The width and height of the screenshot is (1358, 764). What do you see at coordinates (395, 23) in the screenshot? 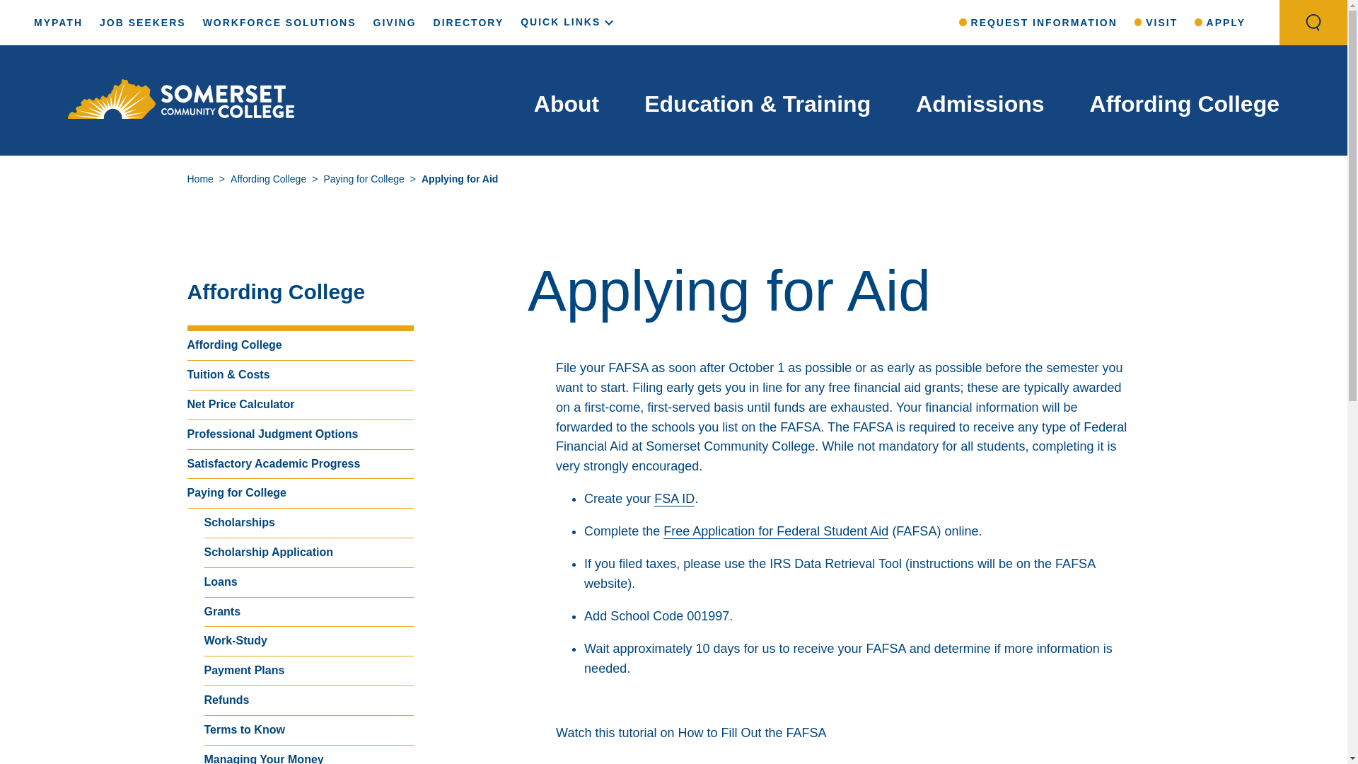
I see `GIVING` at bounding box center [395, 23].